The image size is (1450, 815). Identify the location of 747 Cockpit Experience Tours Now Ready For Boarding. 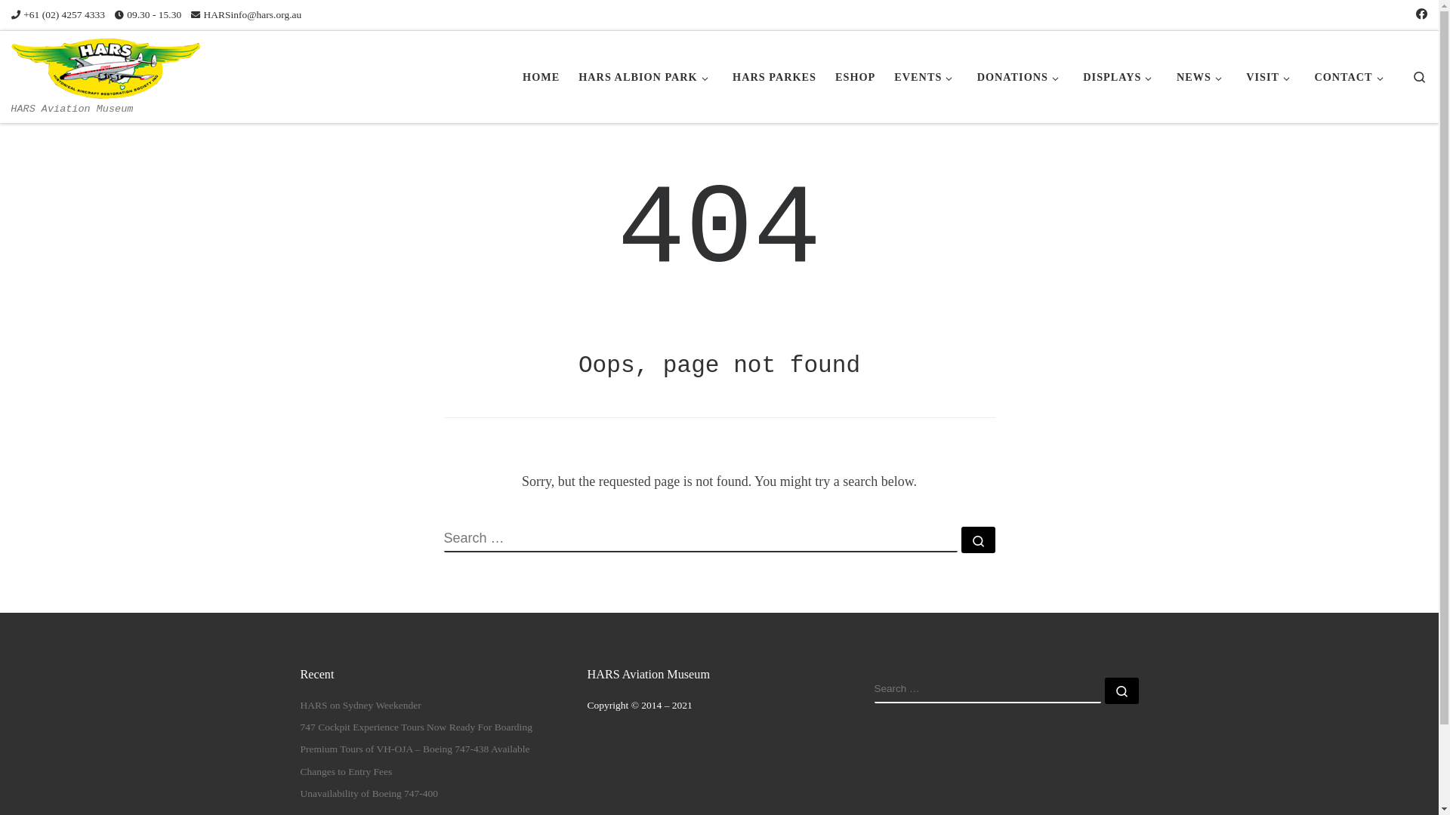
(417, 727).